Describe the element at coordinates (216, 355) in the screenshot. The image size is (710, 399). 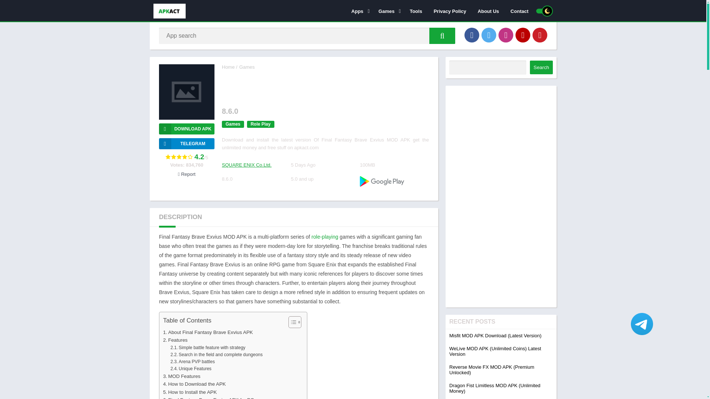
I see `Search in the field and complete dungeons` at that location.